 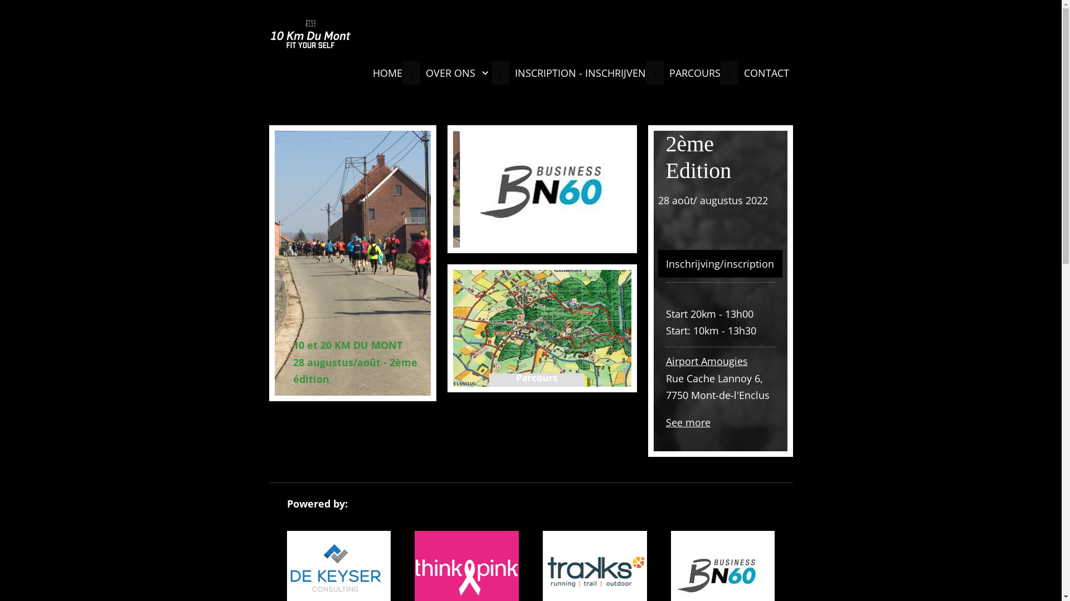 I want to click on  , so click(x=352, y=136).